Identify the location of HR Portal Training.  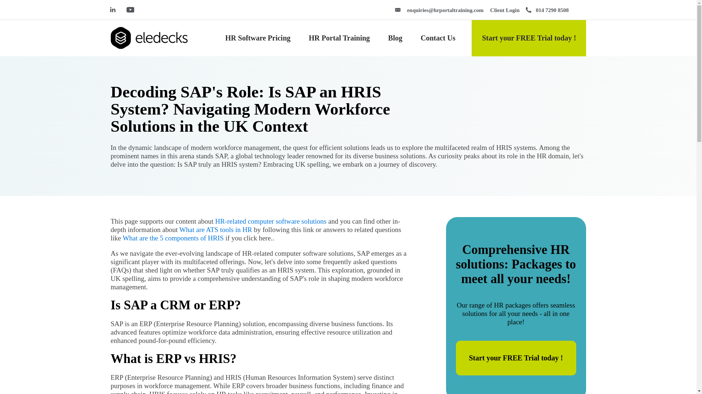
(339, 38).